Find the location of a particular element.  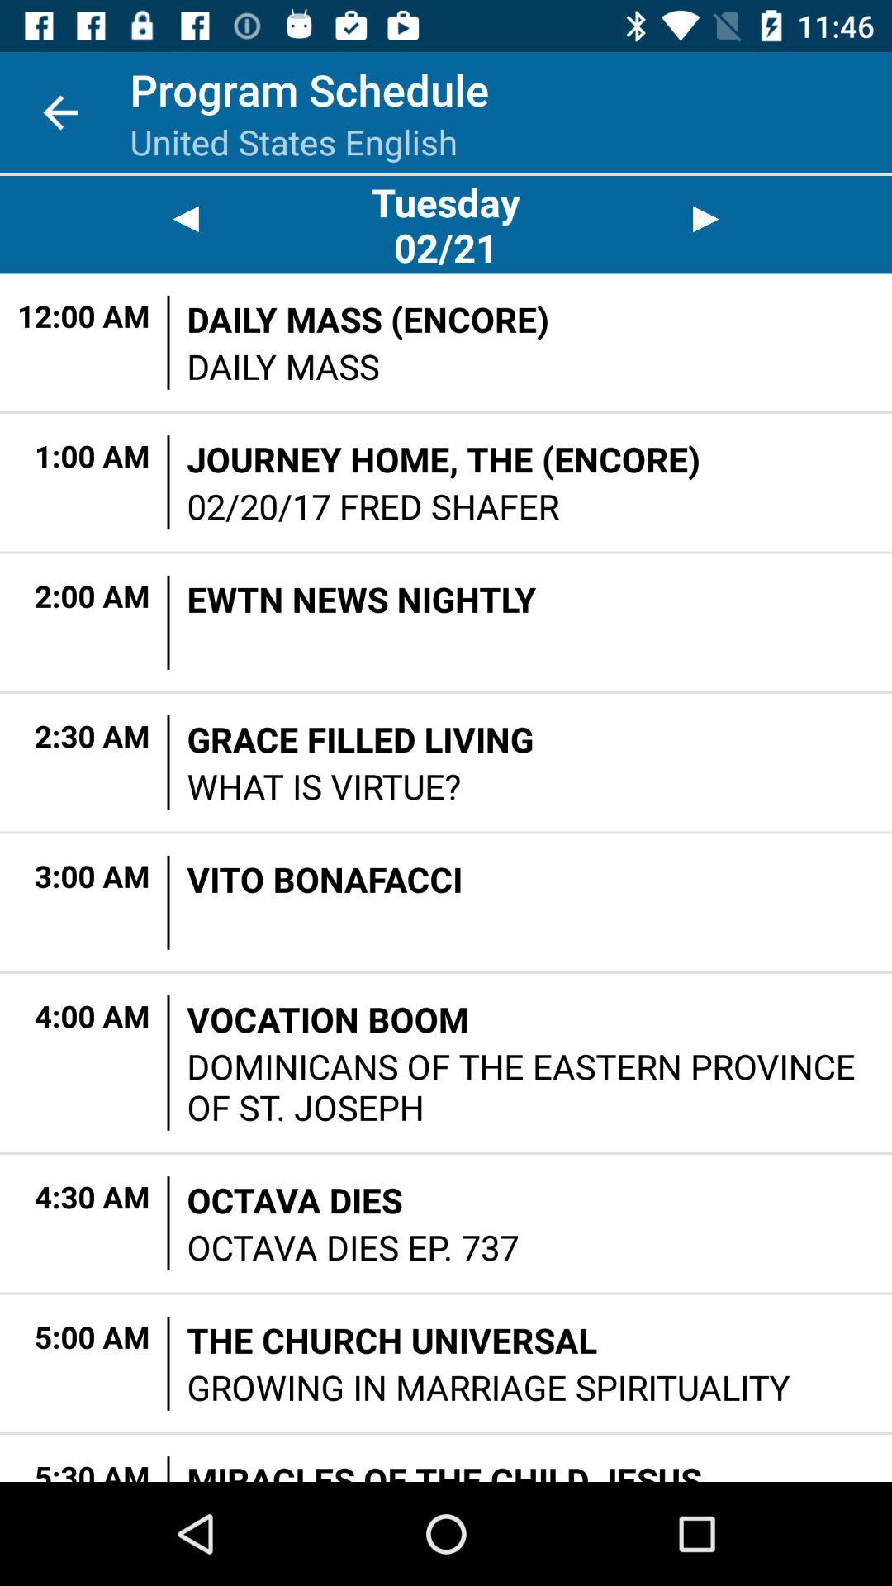

press the icon to the right of 12:00 am is located at coordinates (168, 342).